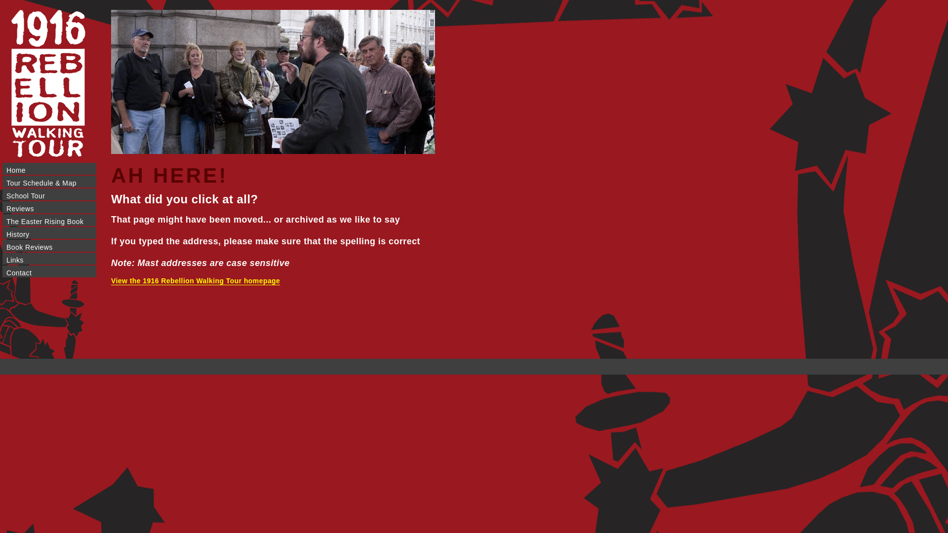 This screenshot has height=533, width=948. I want to click on The Easter Rising Book, so click(49, 220).